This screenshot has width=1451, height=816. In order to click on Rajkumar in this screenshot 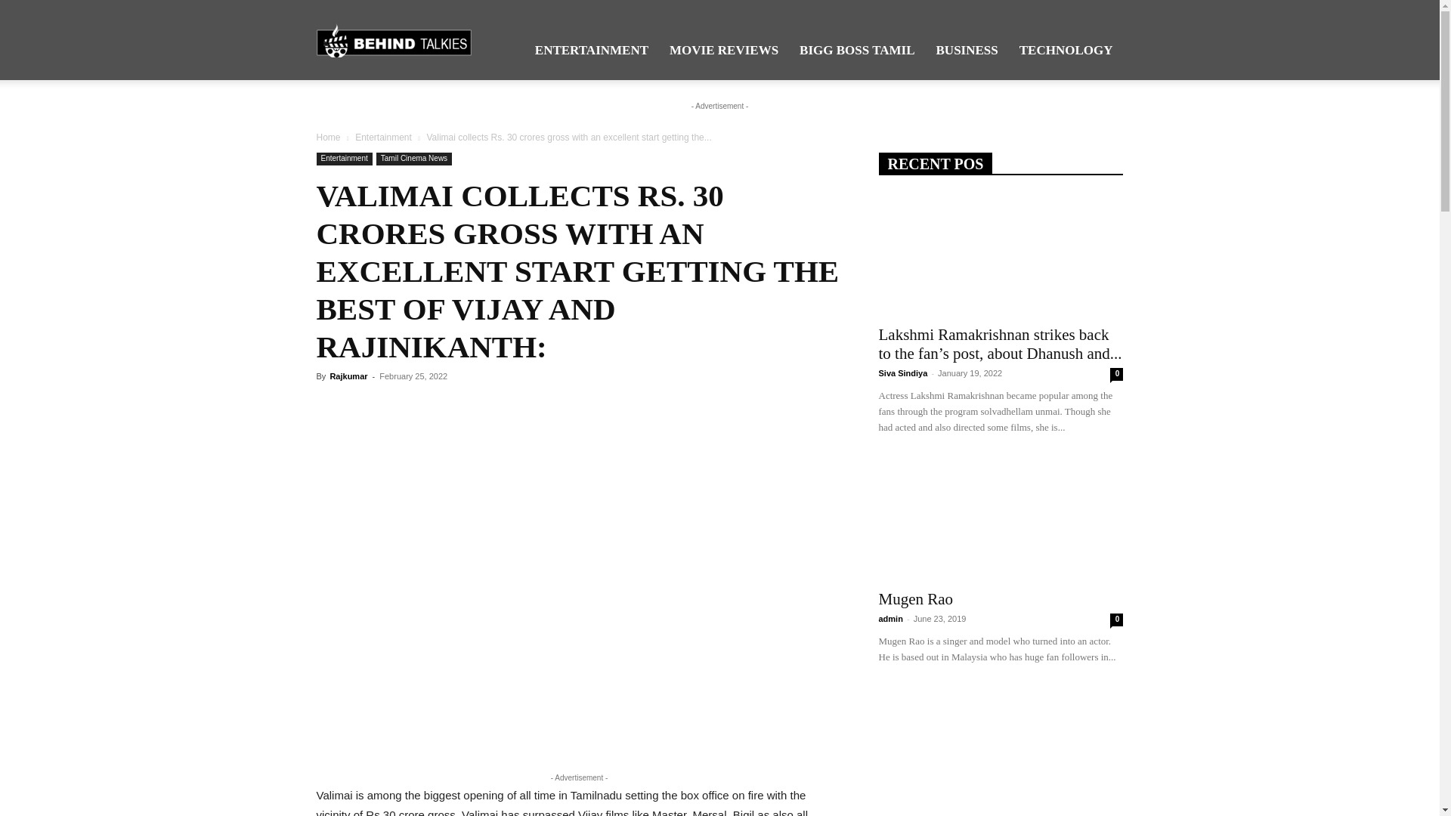, I will do `click(348, 376)`.